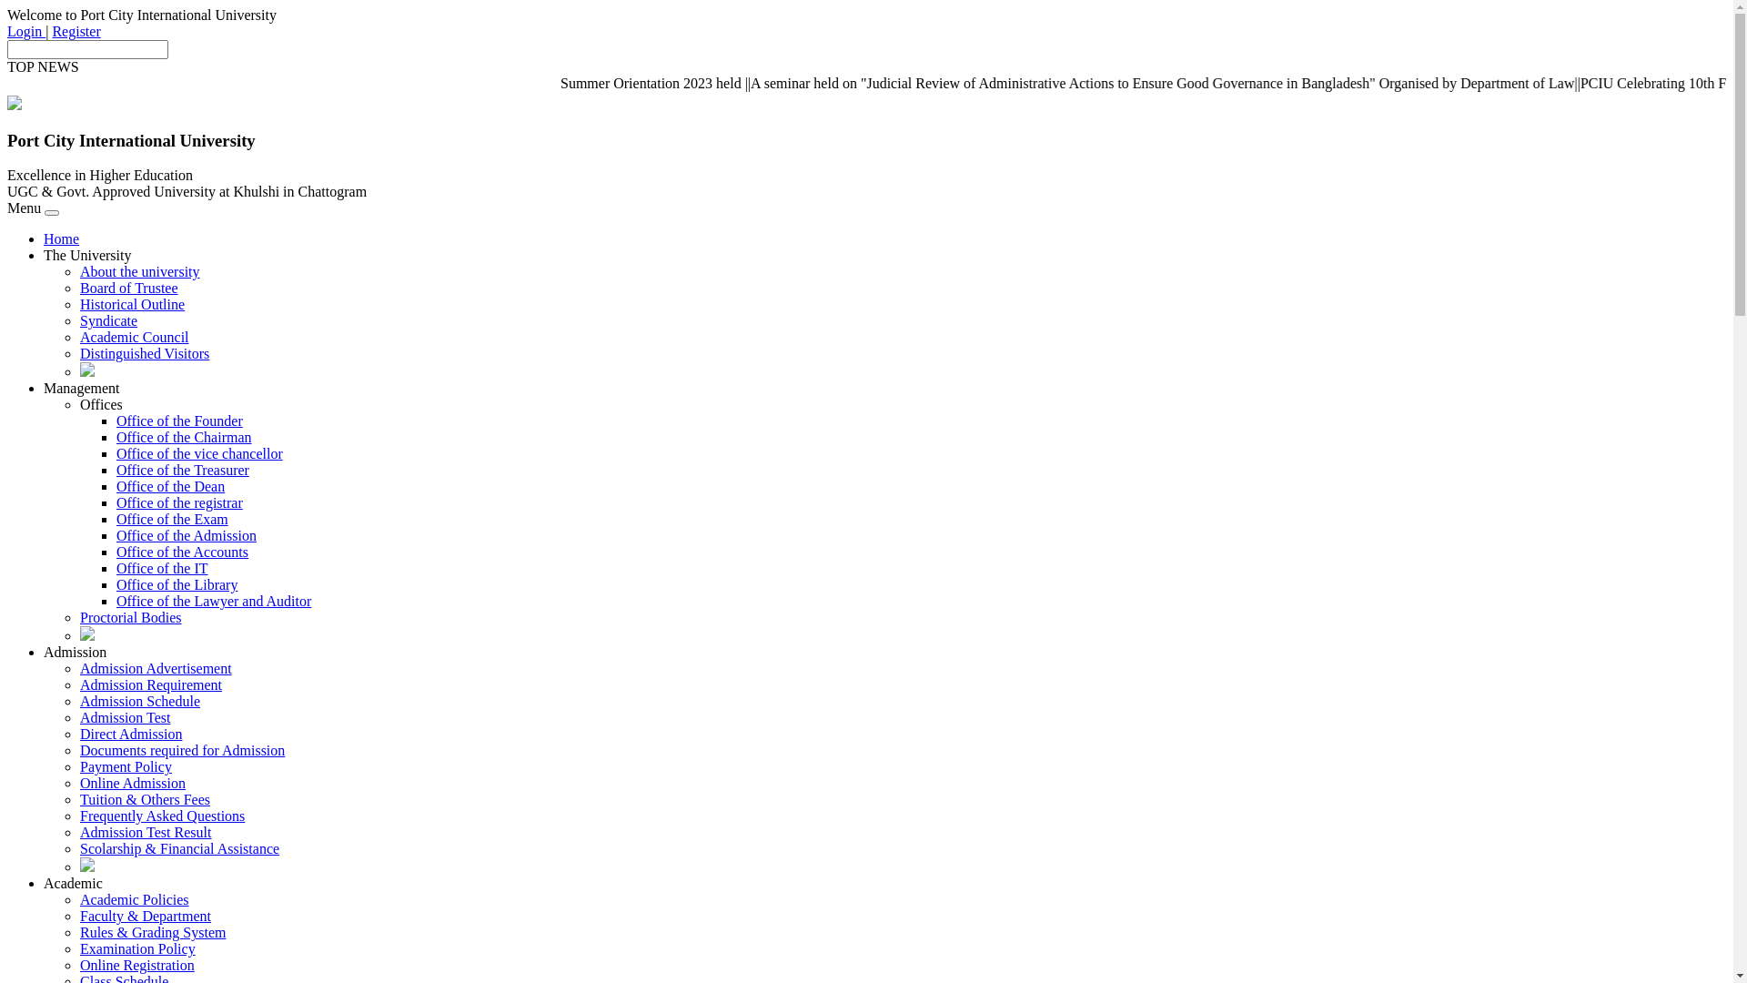 Image resolution: width=1747 pixels, height=983 pixels. Describe the element at coordinates (135, 899) in the screenshot. I see `Academic Policies` at that location.